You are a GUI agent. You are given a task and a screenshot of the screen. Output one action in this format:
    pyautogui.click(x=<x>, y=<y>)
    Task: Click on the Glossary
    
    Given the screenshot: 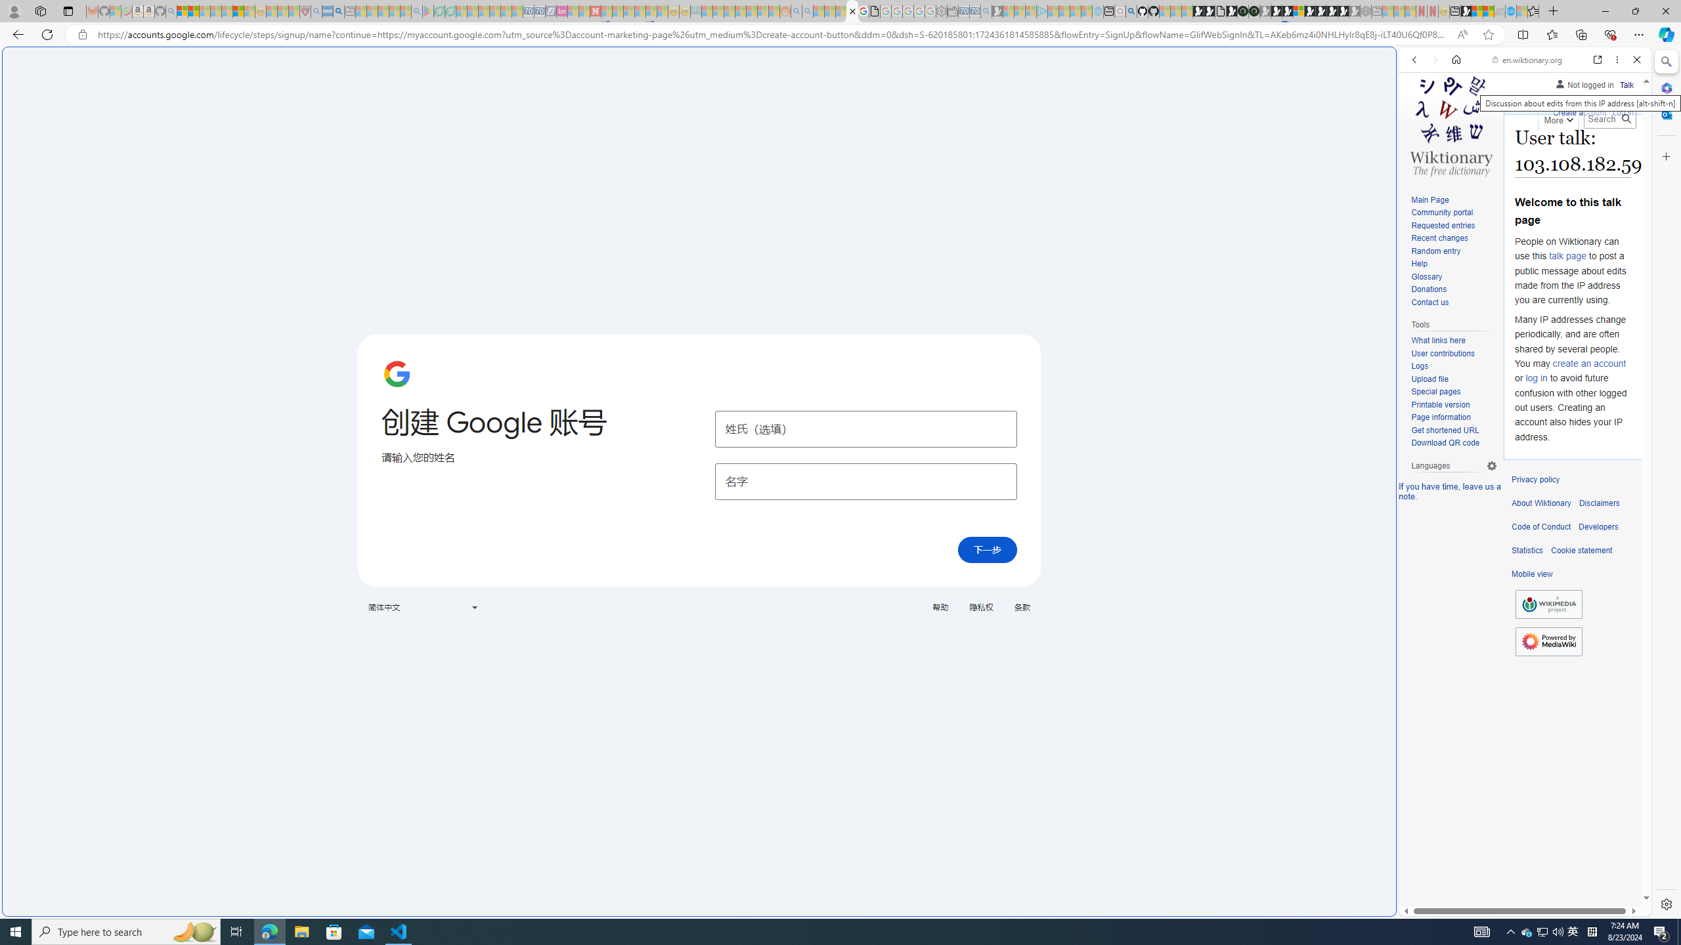 What is the action you would take?
    pyautogui.click(x=1454, y=277)
    